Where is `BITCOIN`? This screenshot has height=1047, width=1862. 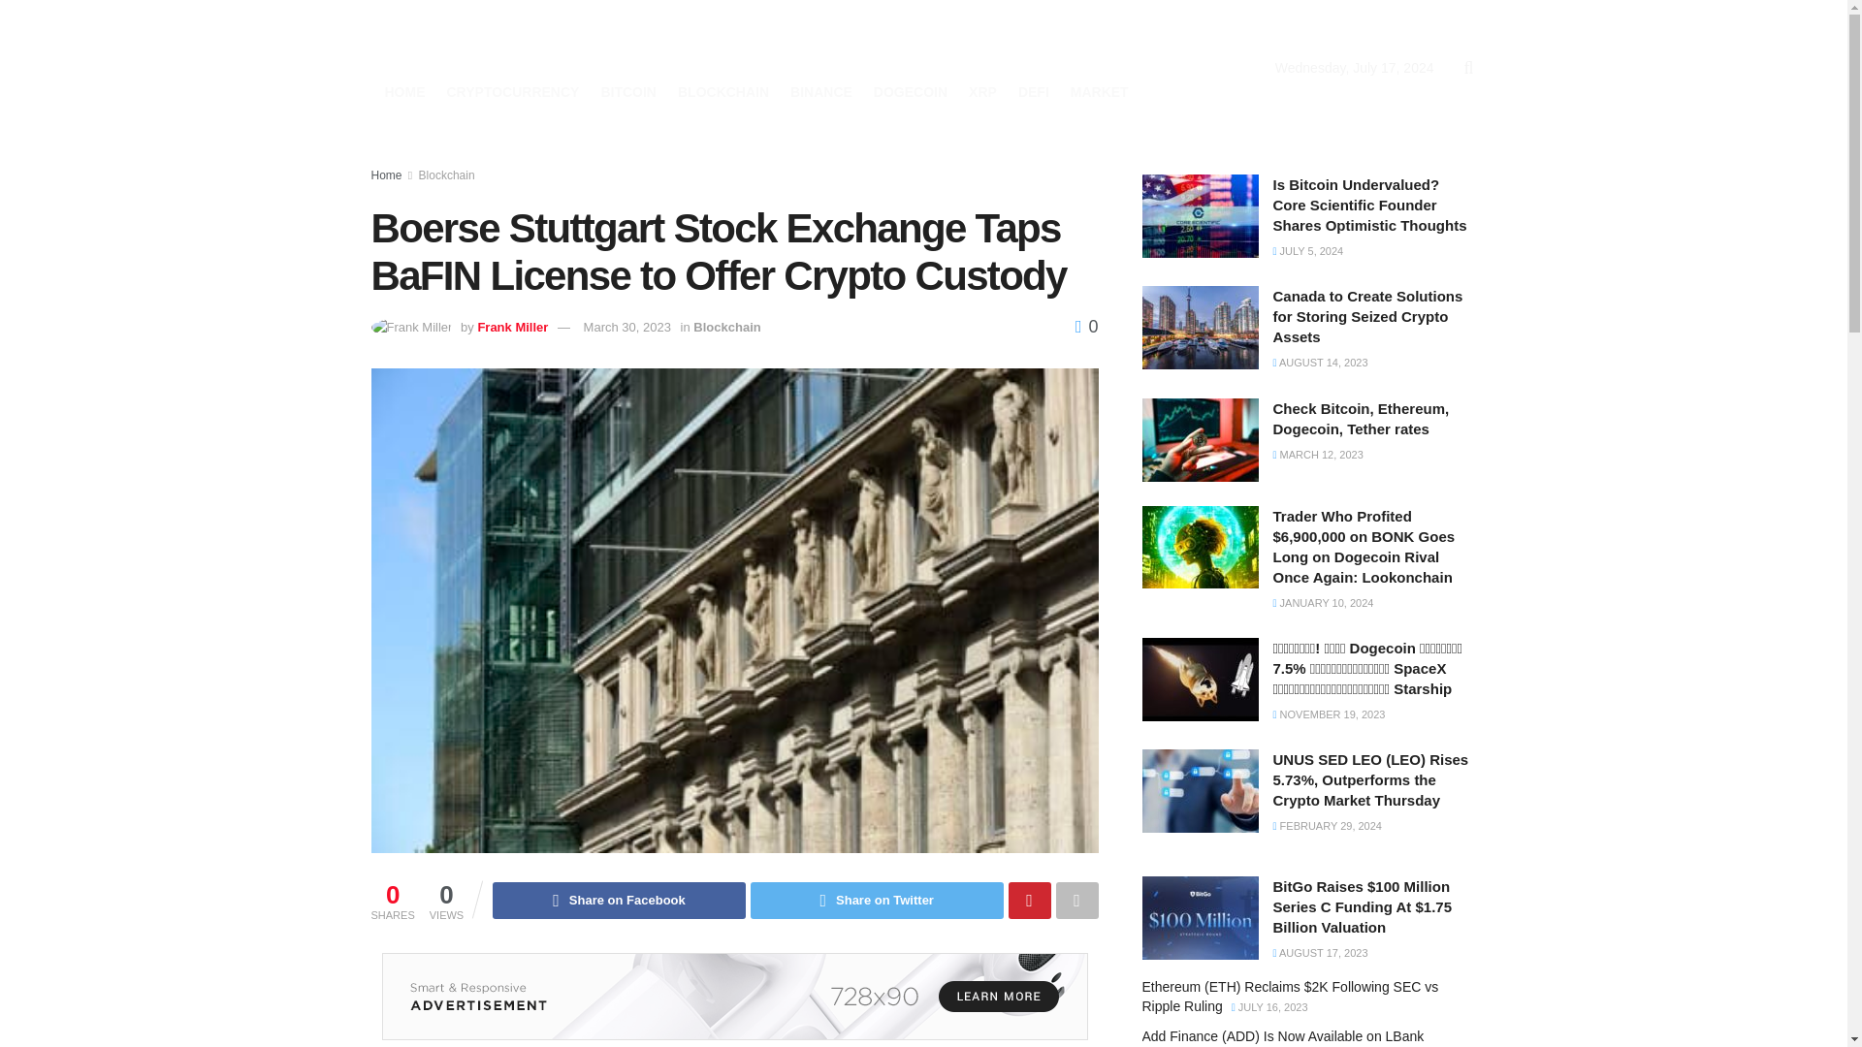
BITCOIN is located at coordinates (628, 92).